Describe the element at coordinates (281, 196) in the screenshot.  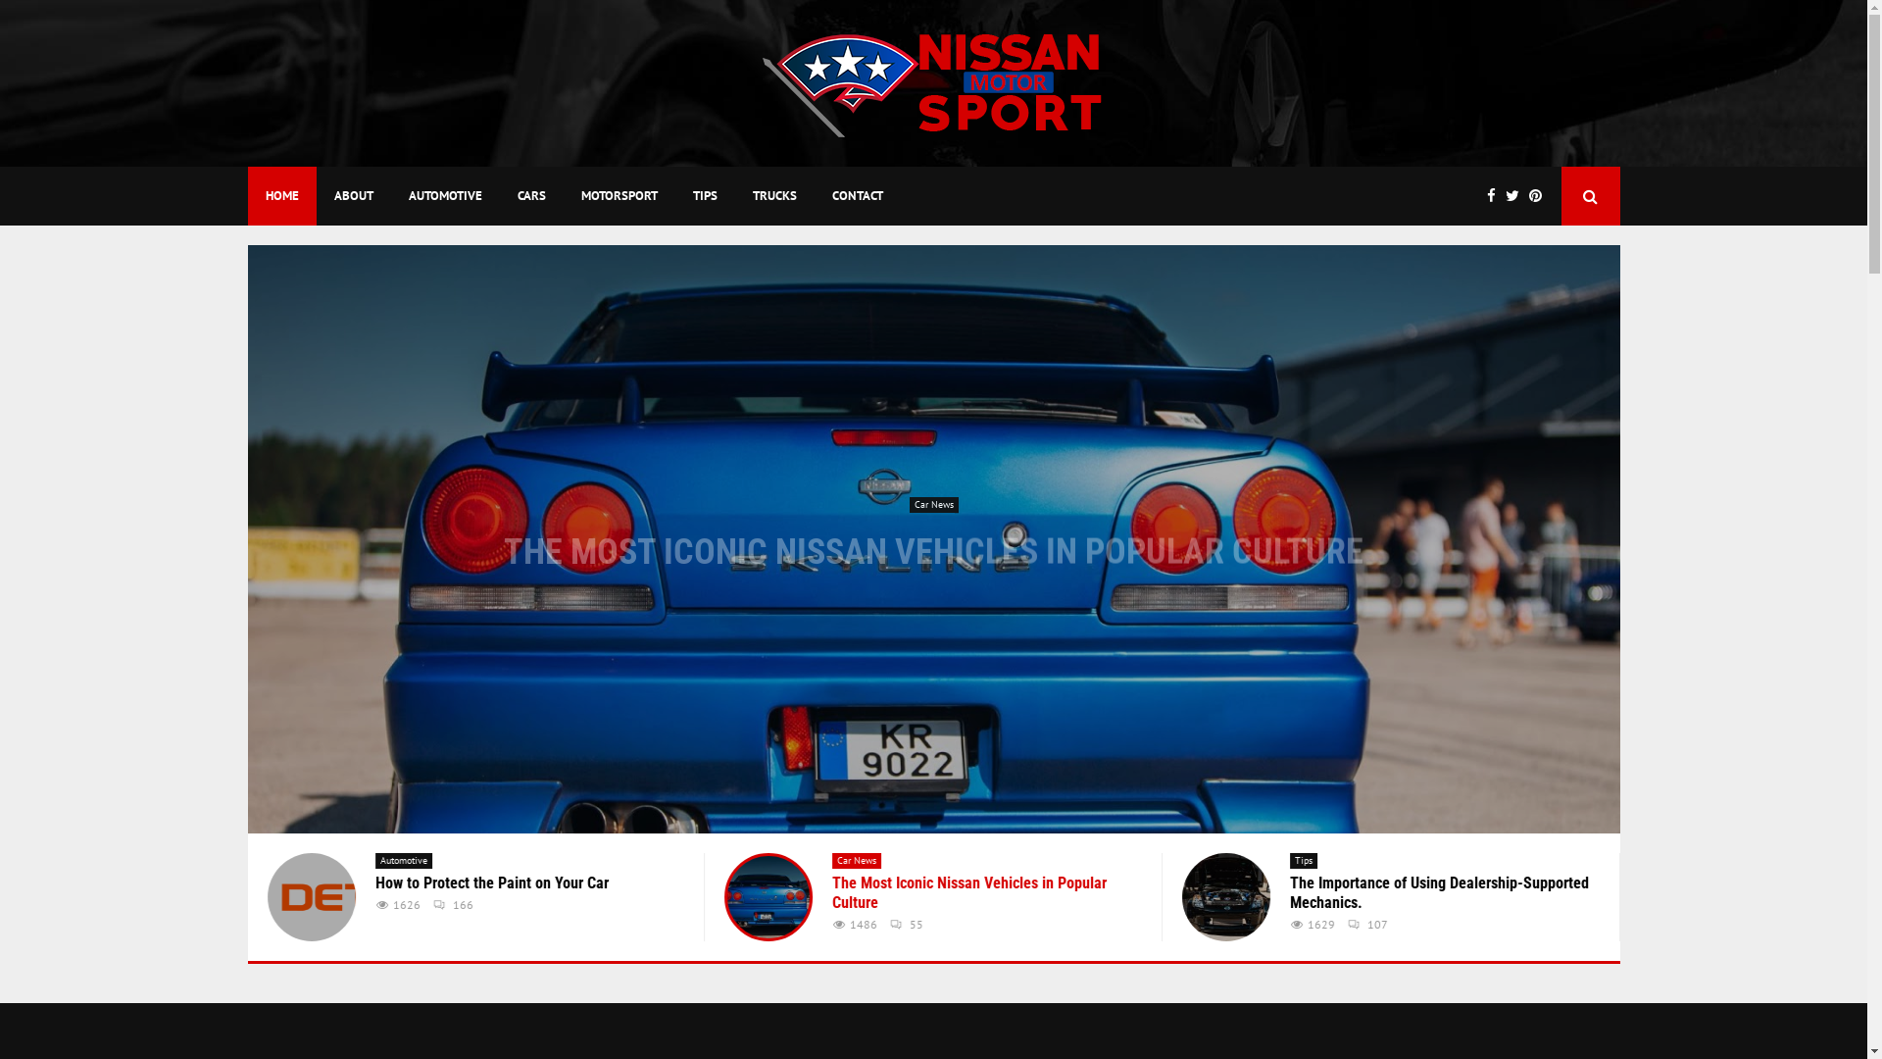
I see `HOME` at that location.